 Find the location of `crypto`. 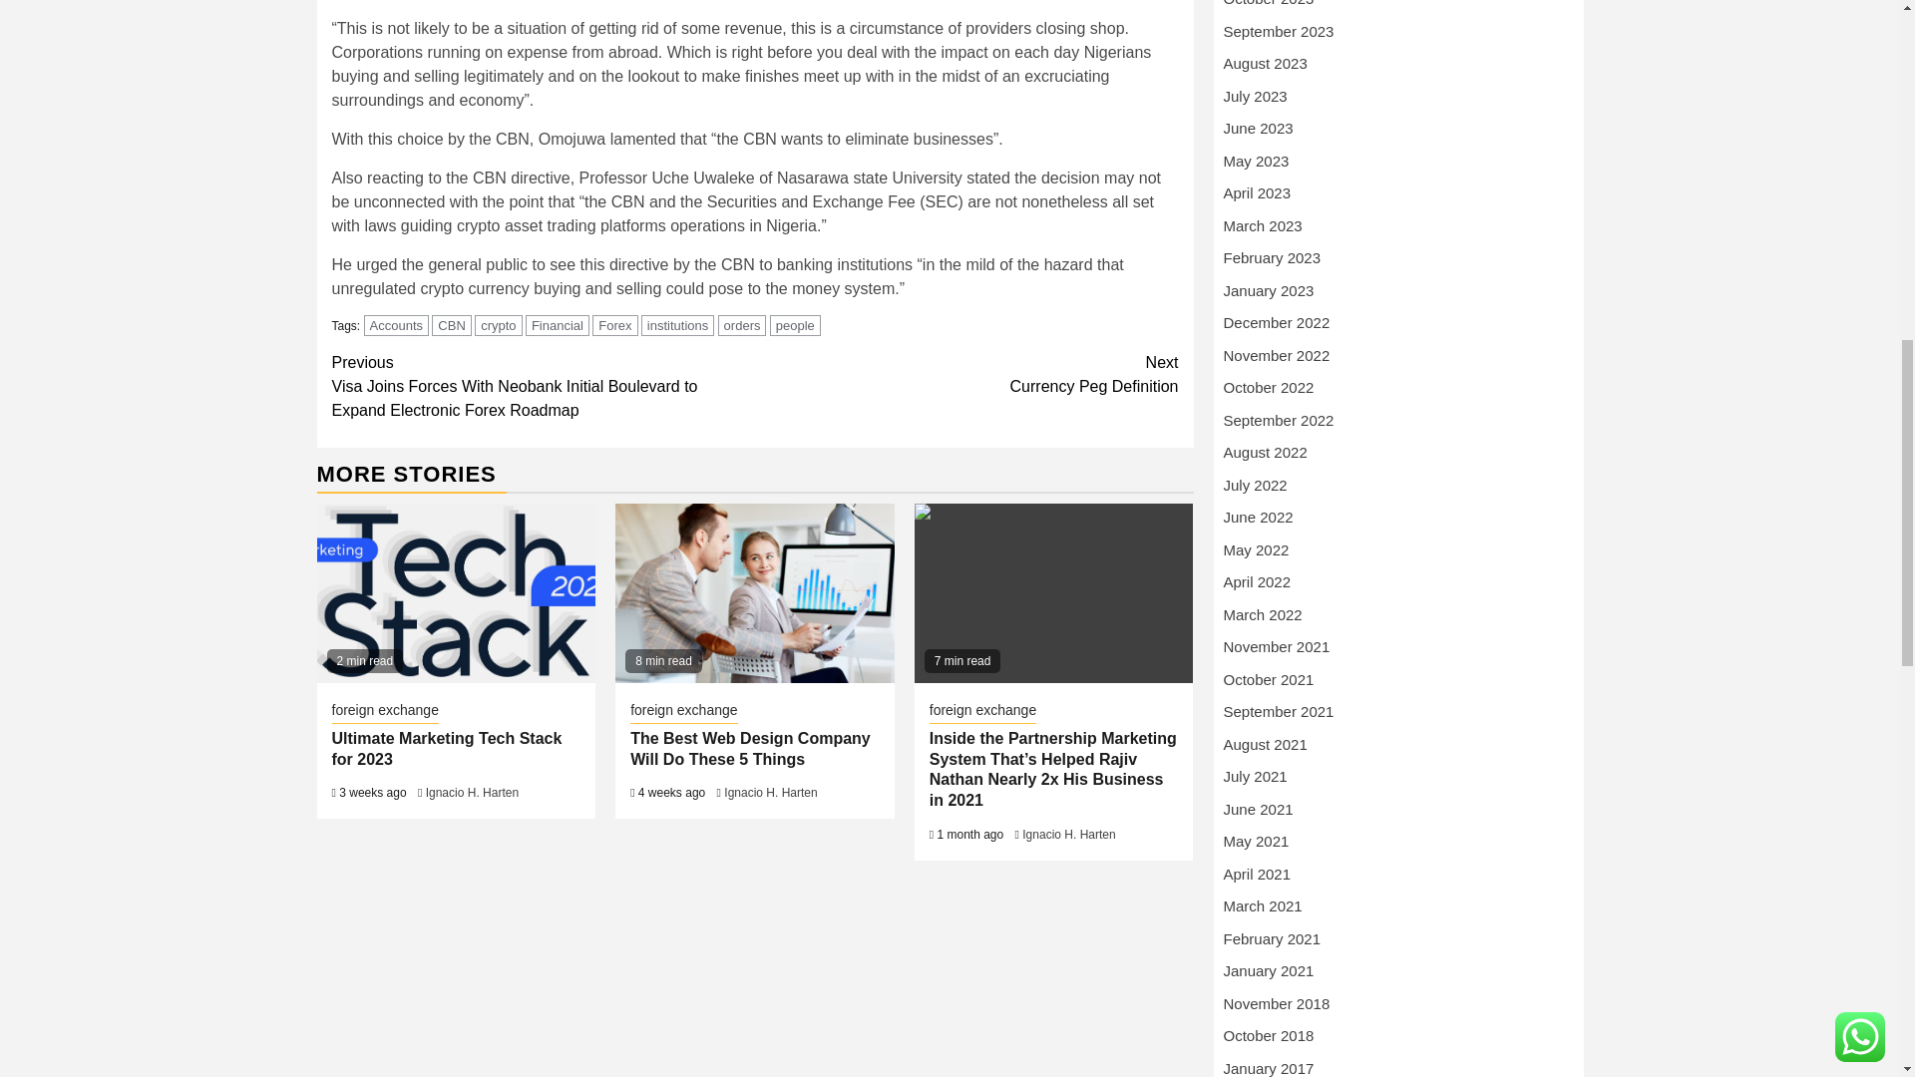

crypto is located at coordinates (498, 325).